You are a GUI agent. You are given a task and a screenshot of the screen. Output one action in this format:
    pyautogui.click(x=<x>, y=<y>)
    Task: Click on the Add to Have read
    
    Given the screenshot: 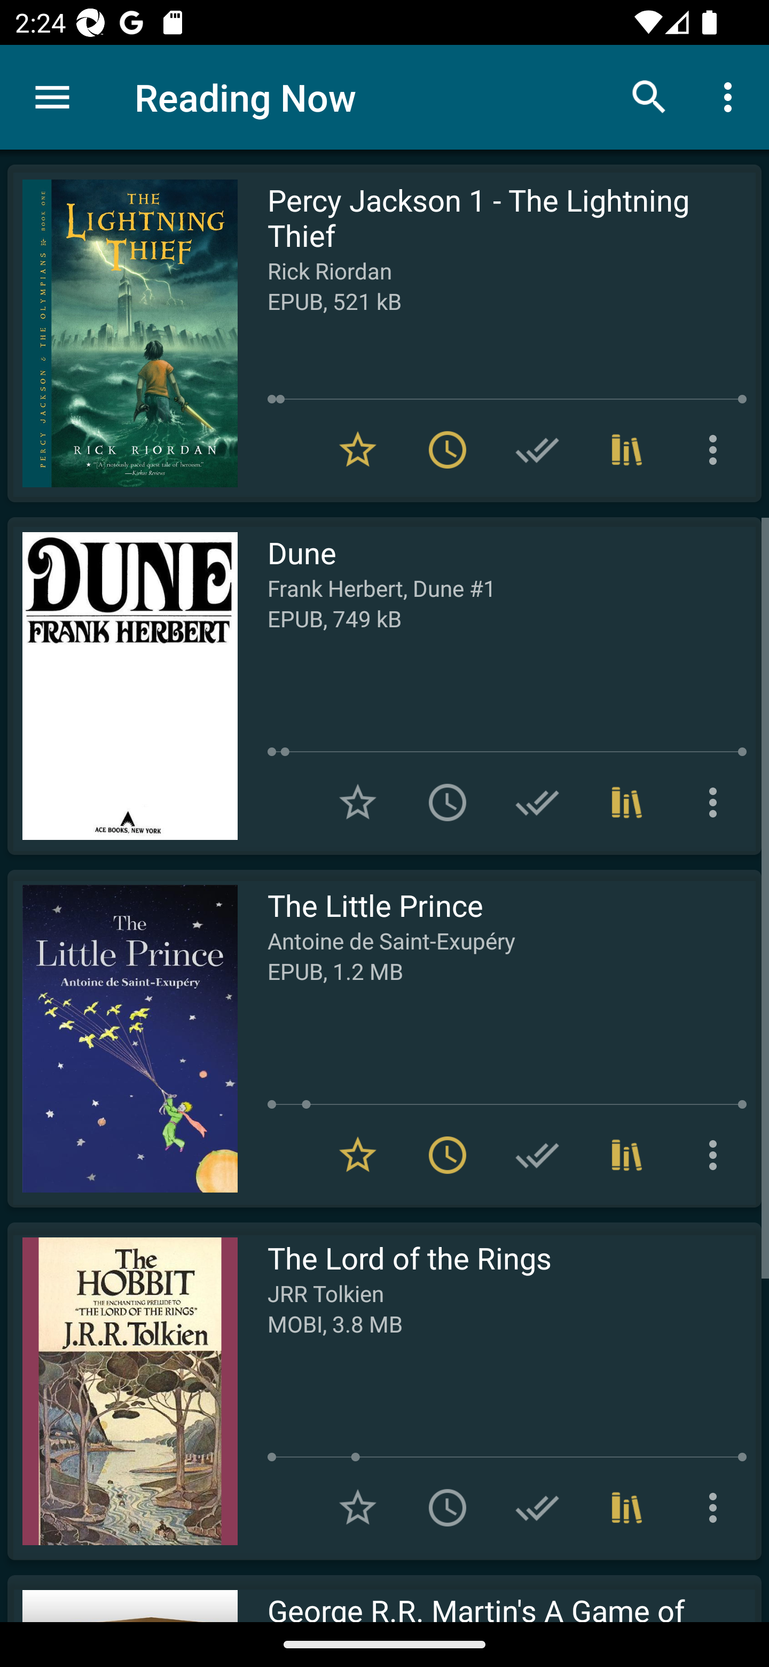 What is the action you would take?
    pyautogui.click(x=537, y=1155)
    